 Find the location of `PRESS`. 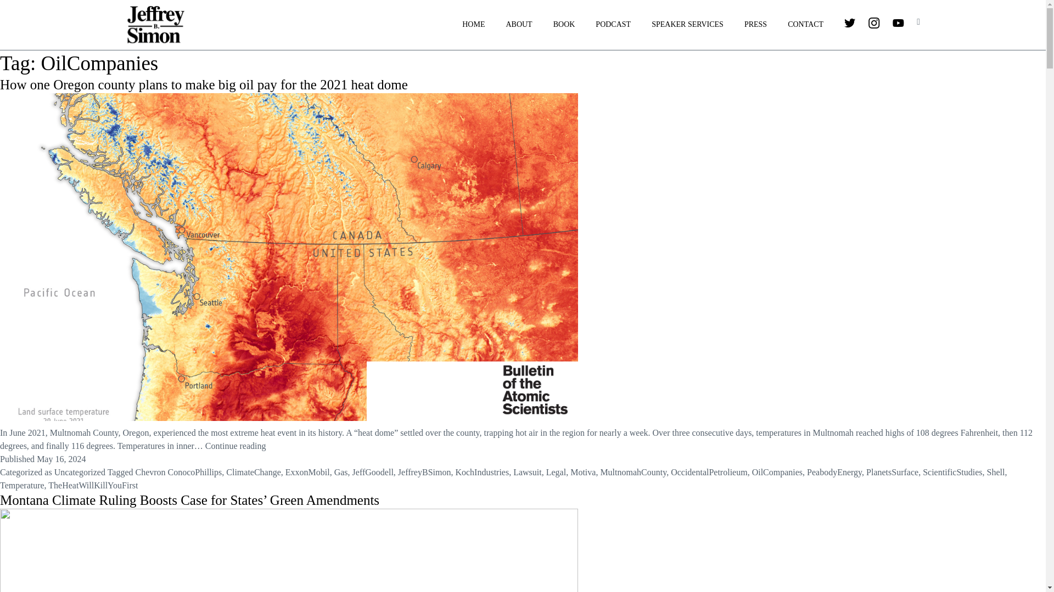

PRESS is located at coordinates (755, 25).